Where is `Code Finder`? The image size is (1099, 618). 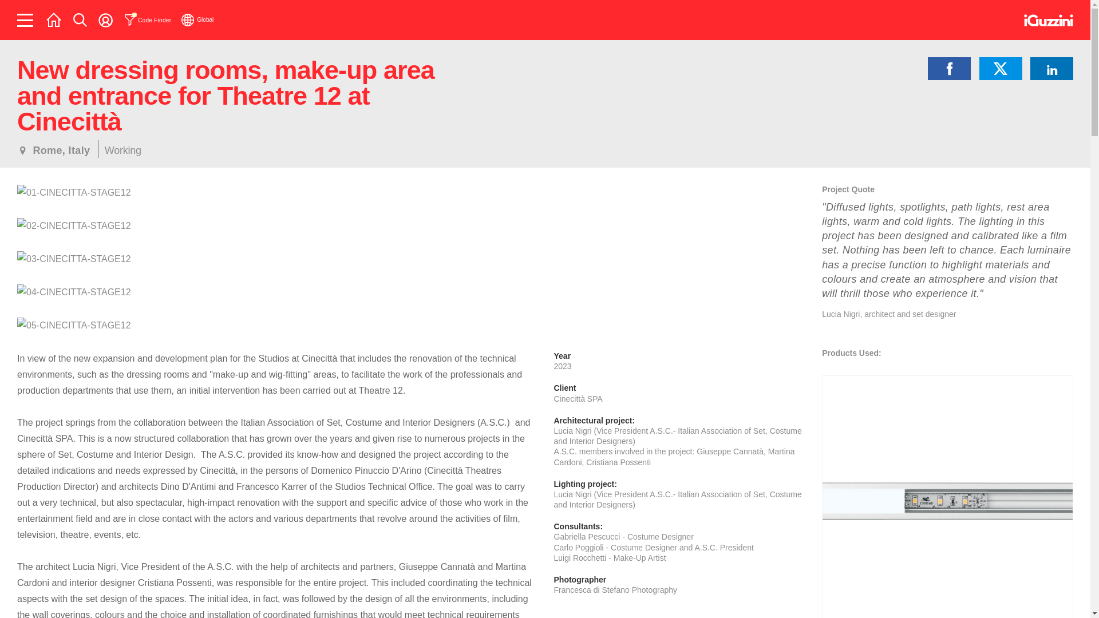
Code Finder is located at coordinates (148, 19).